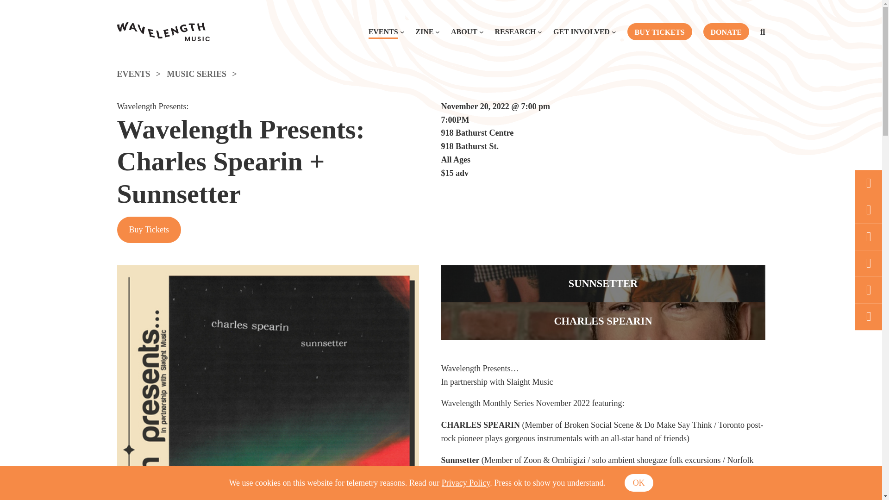 The image size is (889, 500). Describe the element at coordinates (205, 74) in the screenshot. I see `MUSIC SERIES` at that location.